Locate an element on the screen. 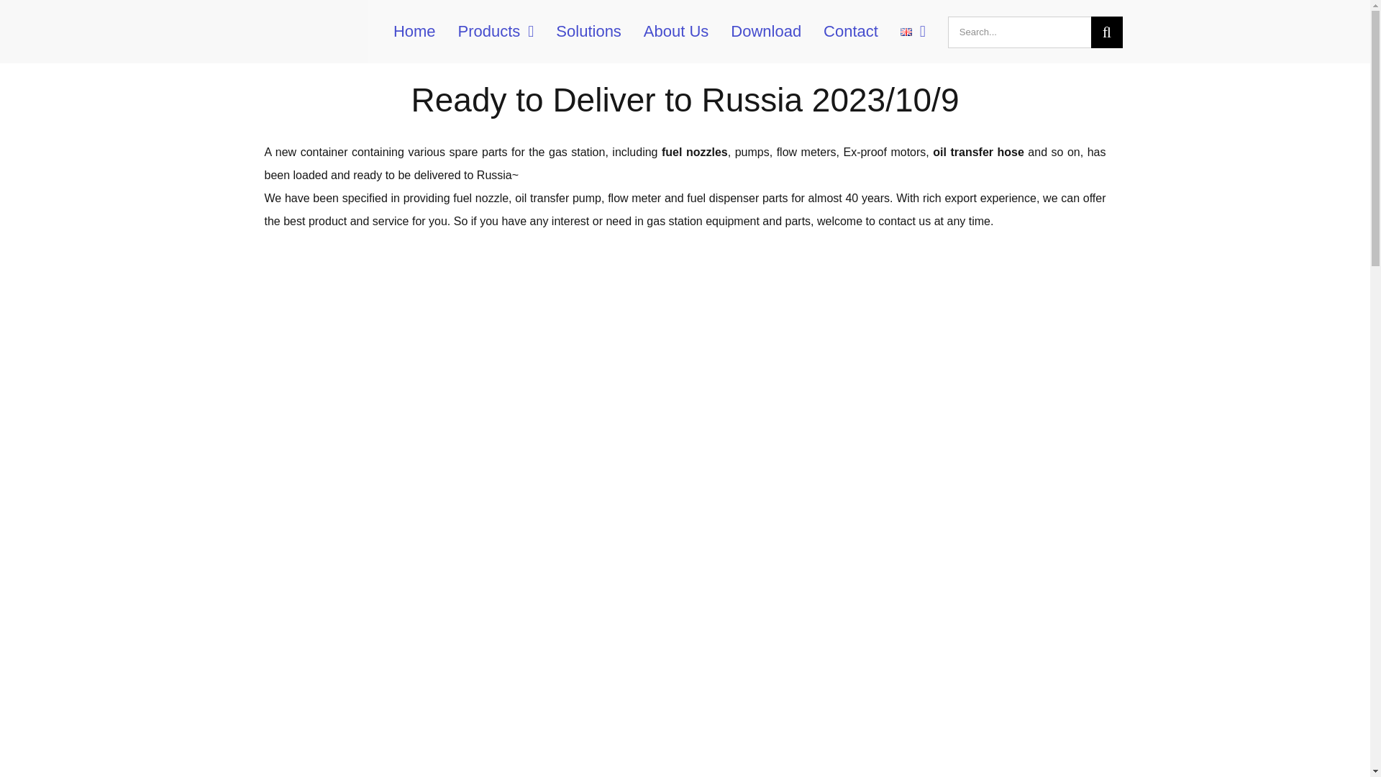  fuel nozzles is located at coordinates (694, 153).